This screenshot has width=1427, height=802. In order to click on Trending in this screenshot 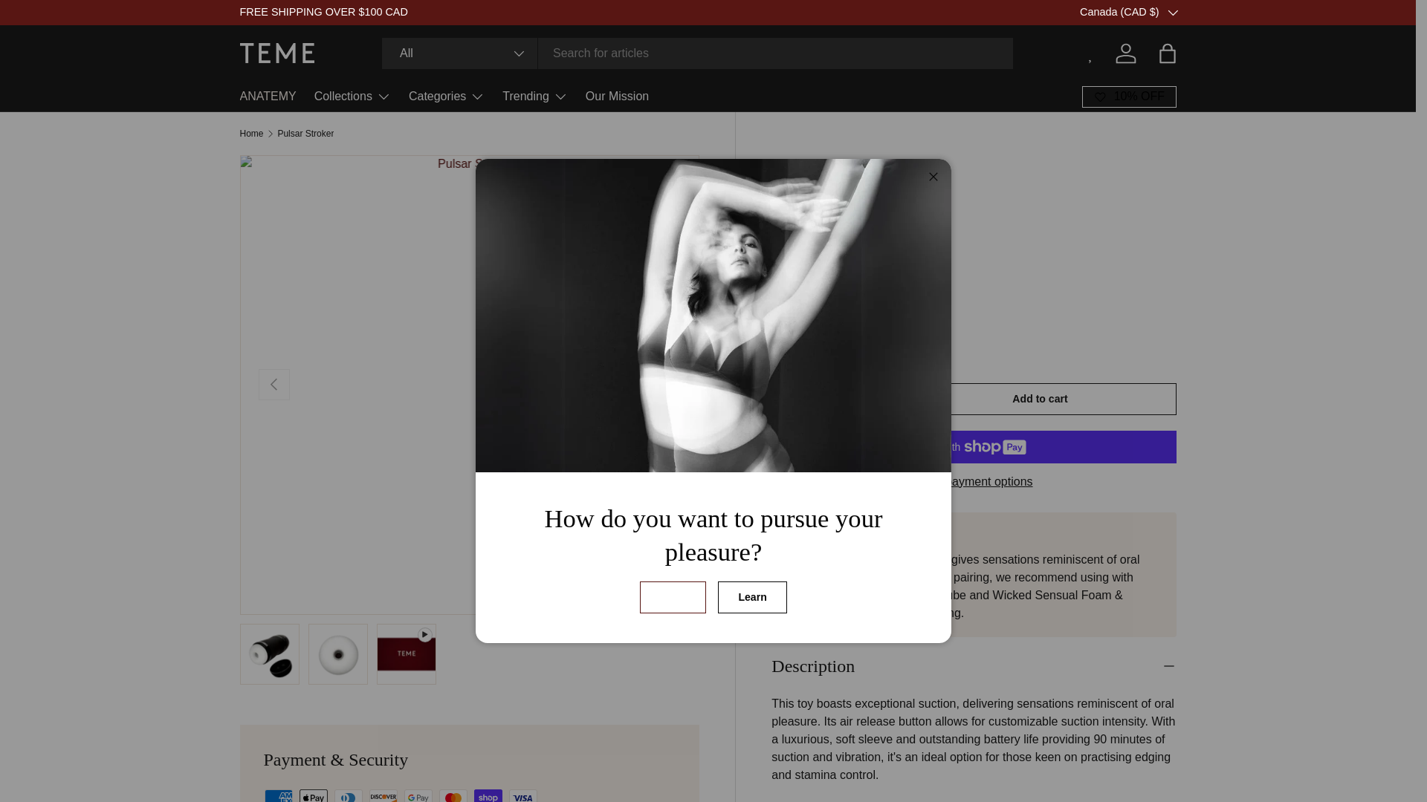, I will do `click(535, 97)`.